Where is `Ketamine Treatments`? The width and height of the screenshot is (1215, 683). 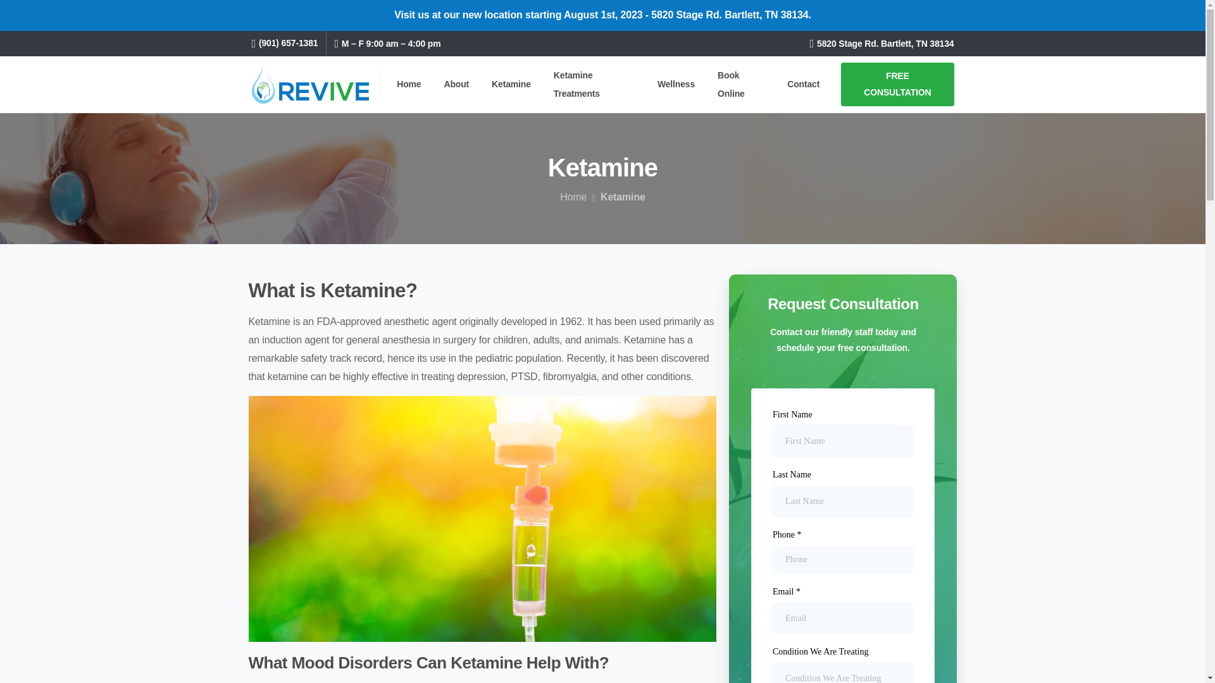 Ketamine Treatments is located at coordinates (594, 85).